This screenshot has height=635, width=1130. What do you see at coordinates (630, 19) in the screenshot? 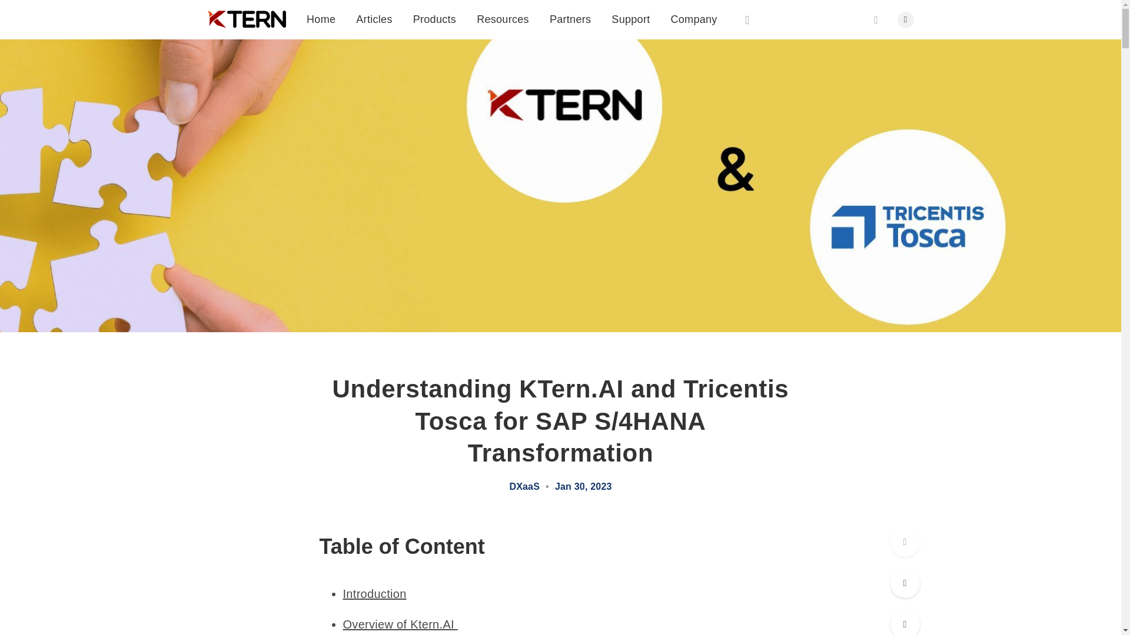
I see `Support` at bounding box center [630, 19].